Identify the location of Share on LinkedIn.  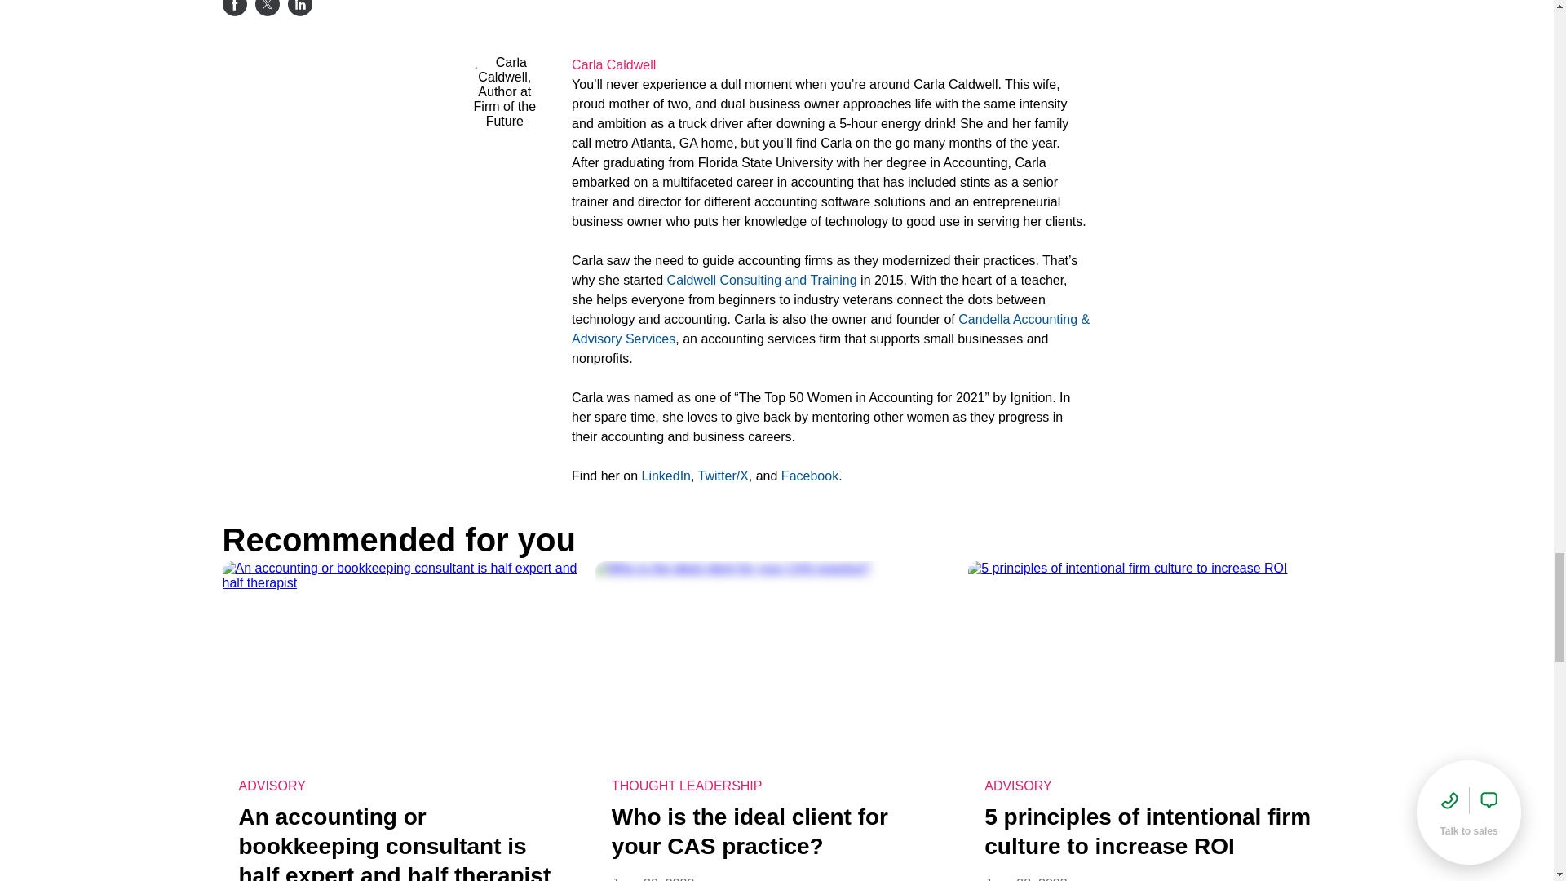
(299, 8).